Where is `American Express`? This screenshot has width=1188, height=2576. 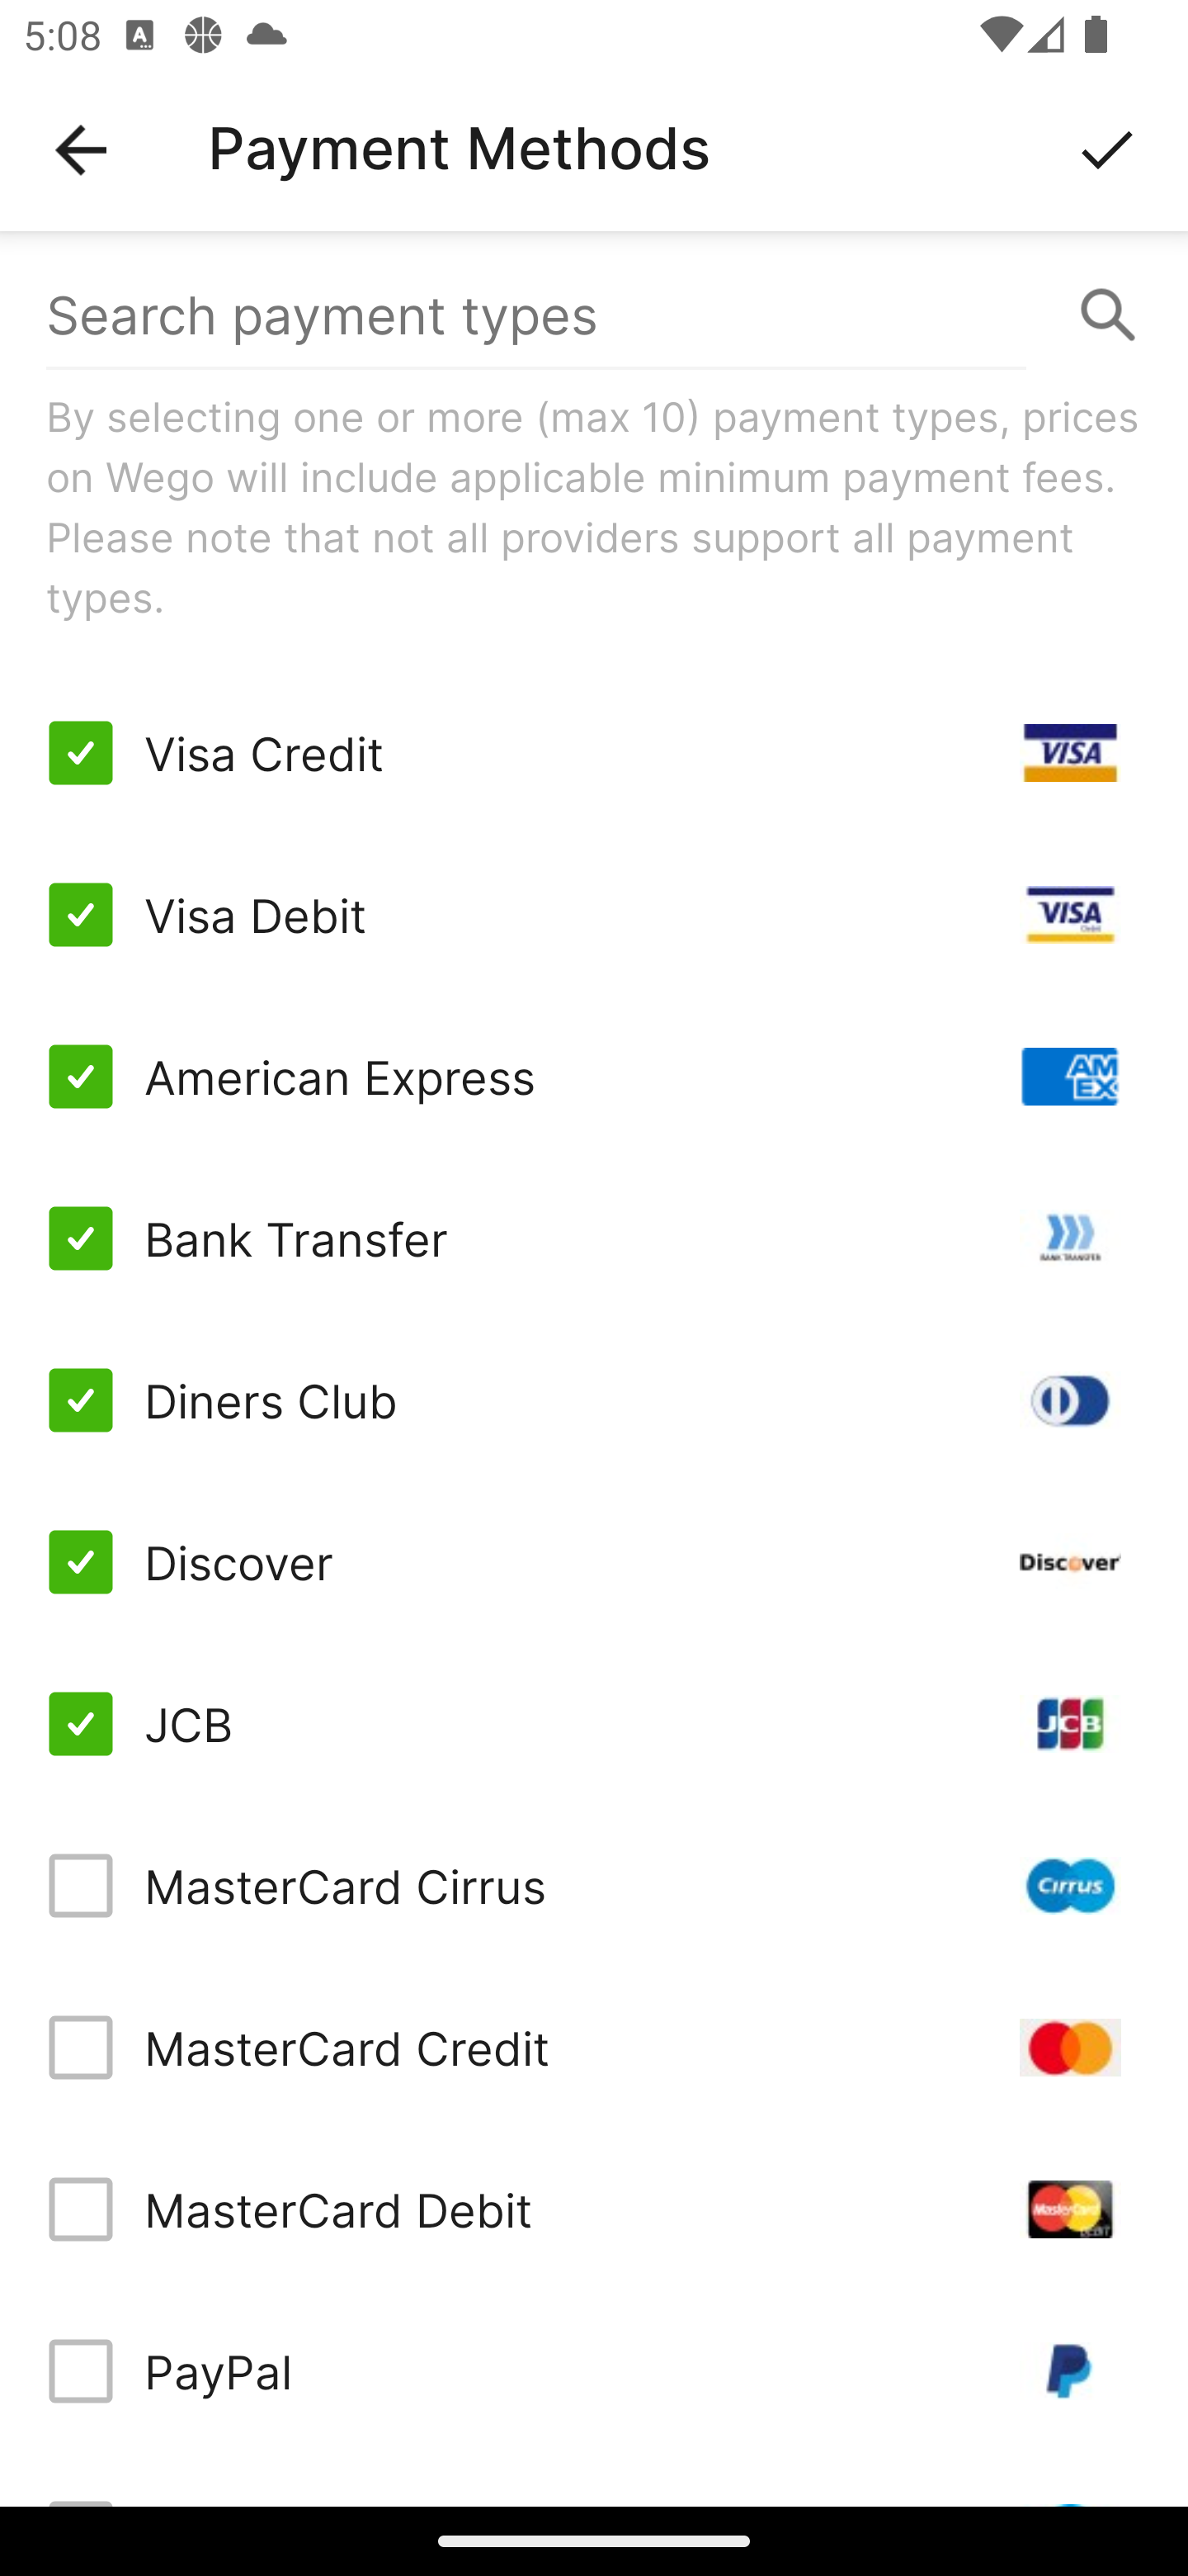 American Express is located at coordinates (594, 1077).